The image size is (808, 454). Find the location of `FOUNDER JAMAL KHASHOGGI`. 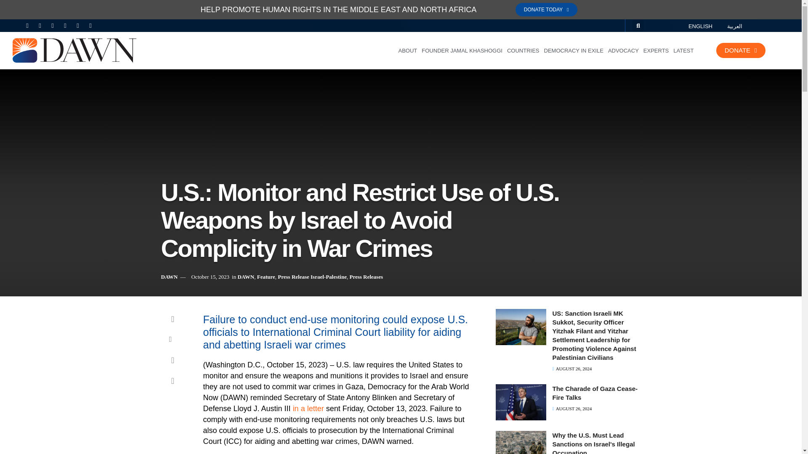

FOUNDER JAMAL KHASHOGGI is located at coordinates (462, 50).